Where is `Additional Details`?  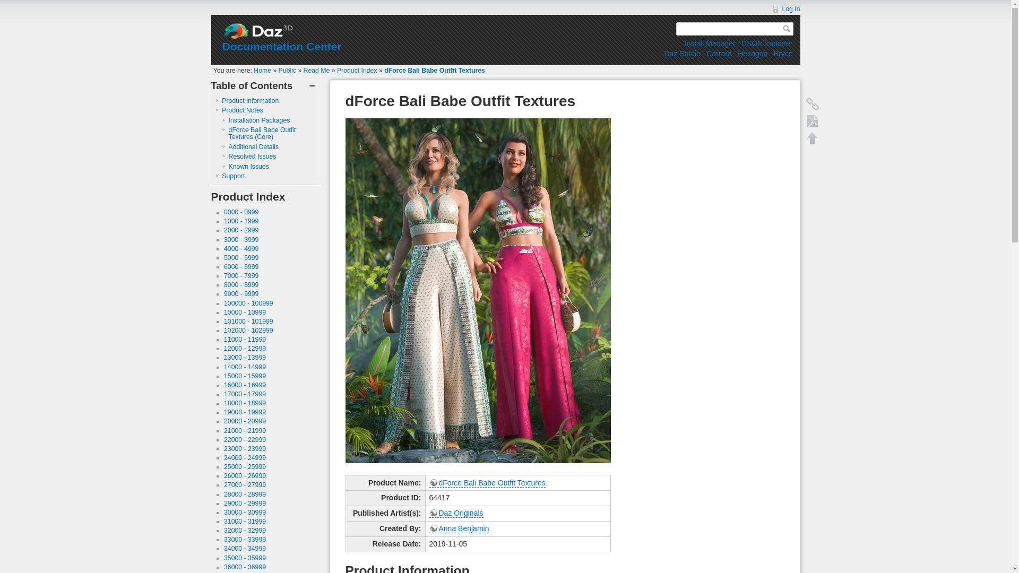 Additional Details is located at coordinates (254, 147).